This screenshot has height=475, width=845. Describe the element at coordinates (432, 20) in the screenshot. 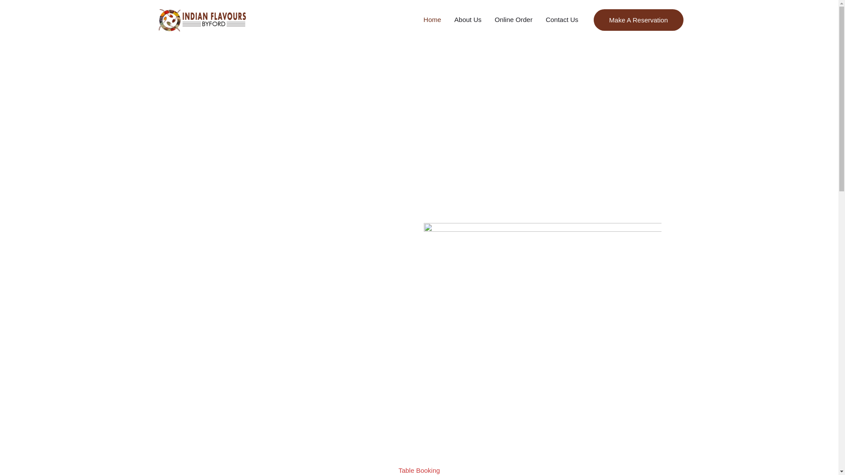

I see `Home` at that location.